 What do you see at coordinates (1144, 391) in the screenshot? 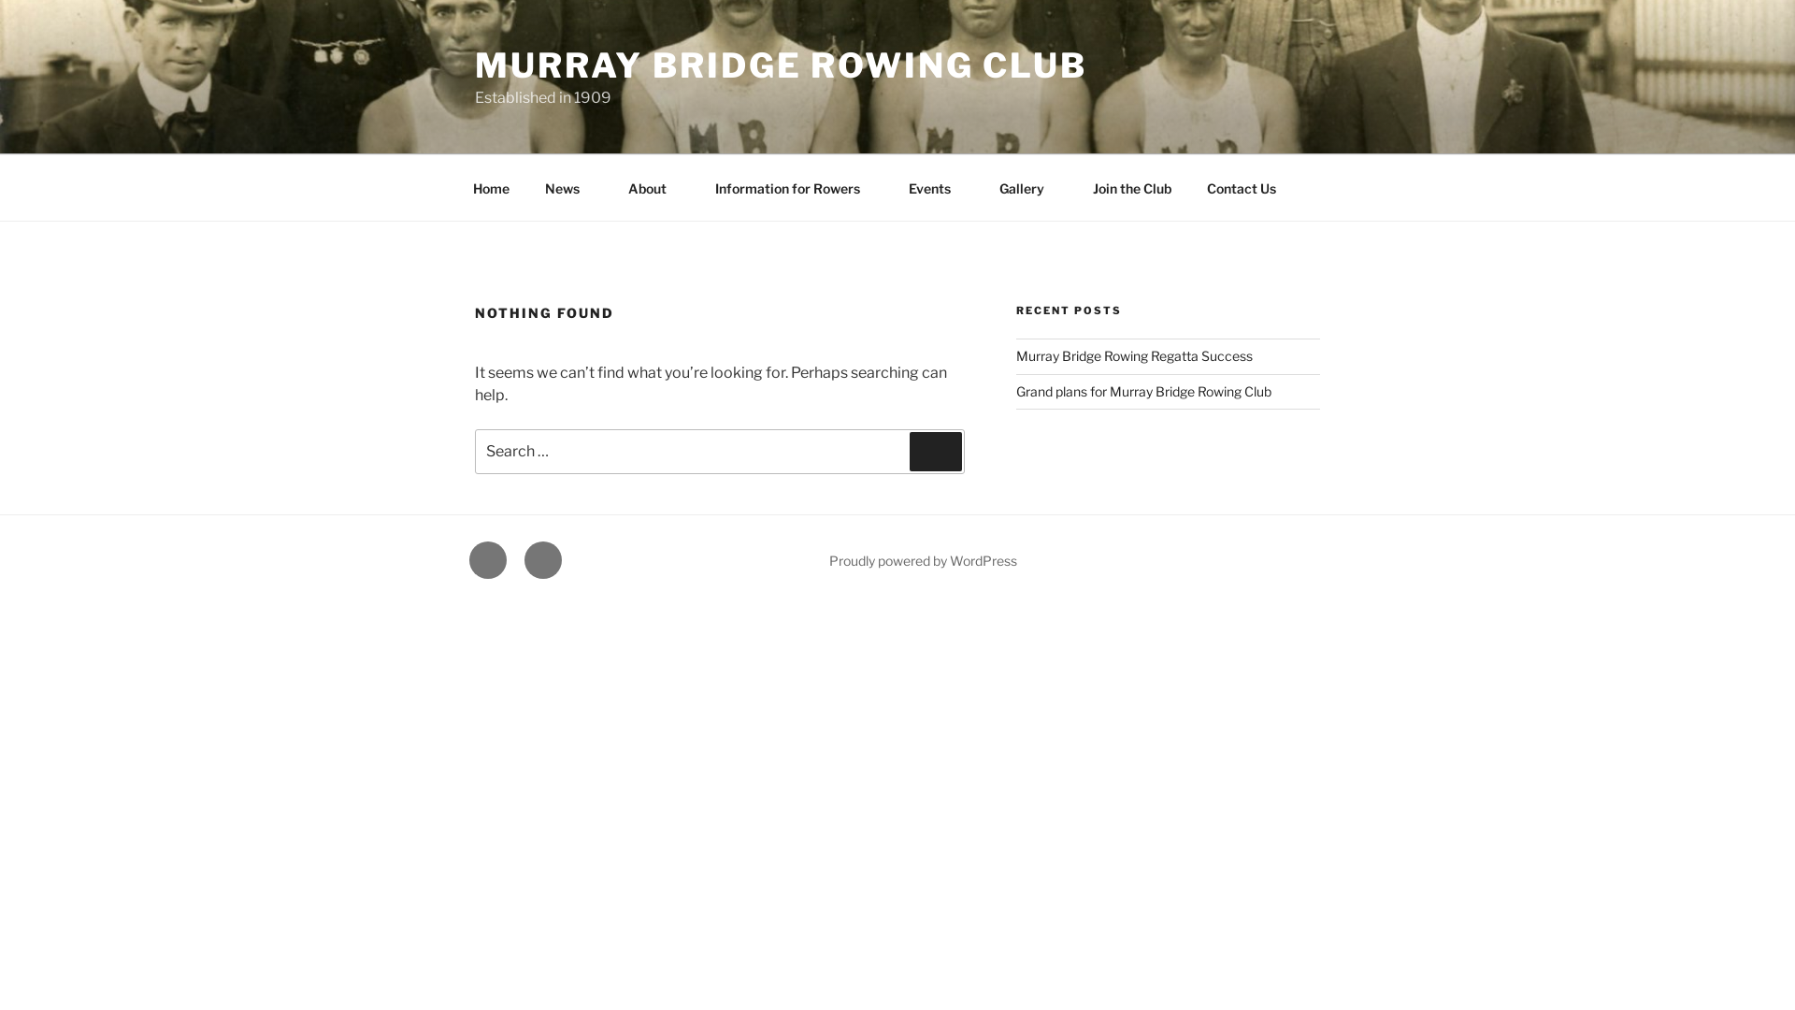
I see `Grand plans for Murray Bridge Rowing Club` at bounding box center [1144, 391].